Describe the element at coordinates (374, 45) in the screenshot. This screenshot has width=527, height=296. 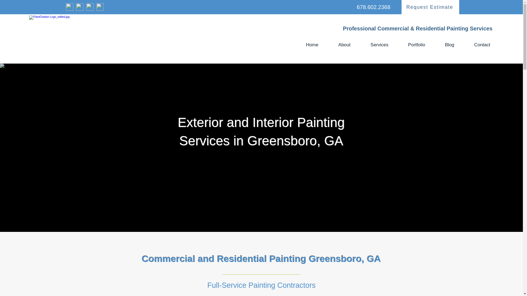
I see `Services` at that location.